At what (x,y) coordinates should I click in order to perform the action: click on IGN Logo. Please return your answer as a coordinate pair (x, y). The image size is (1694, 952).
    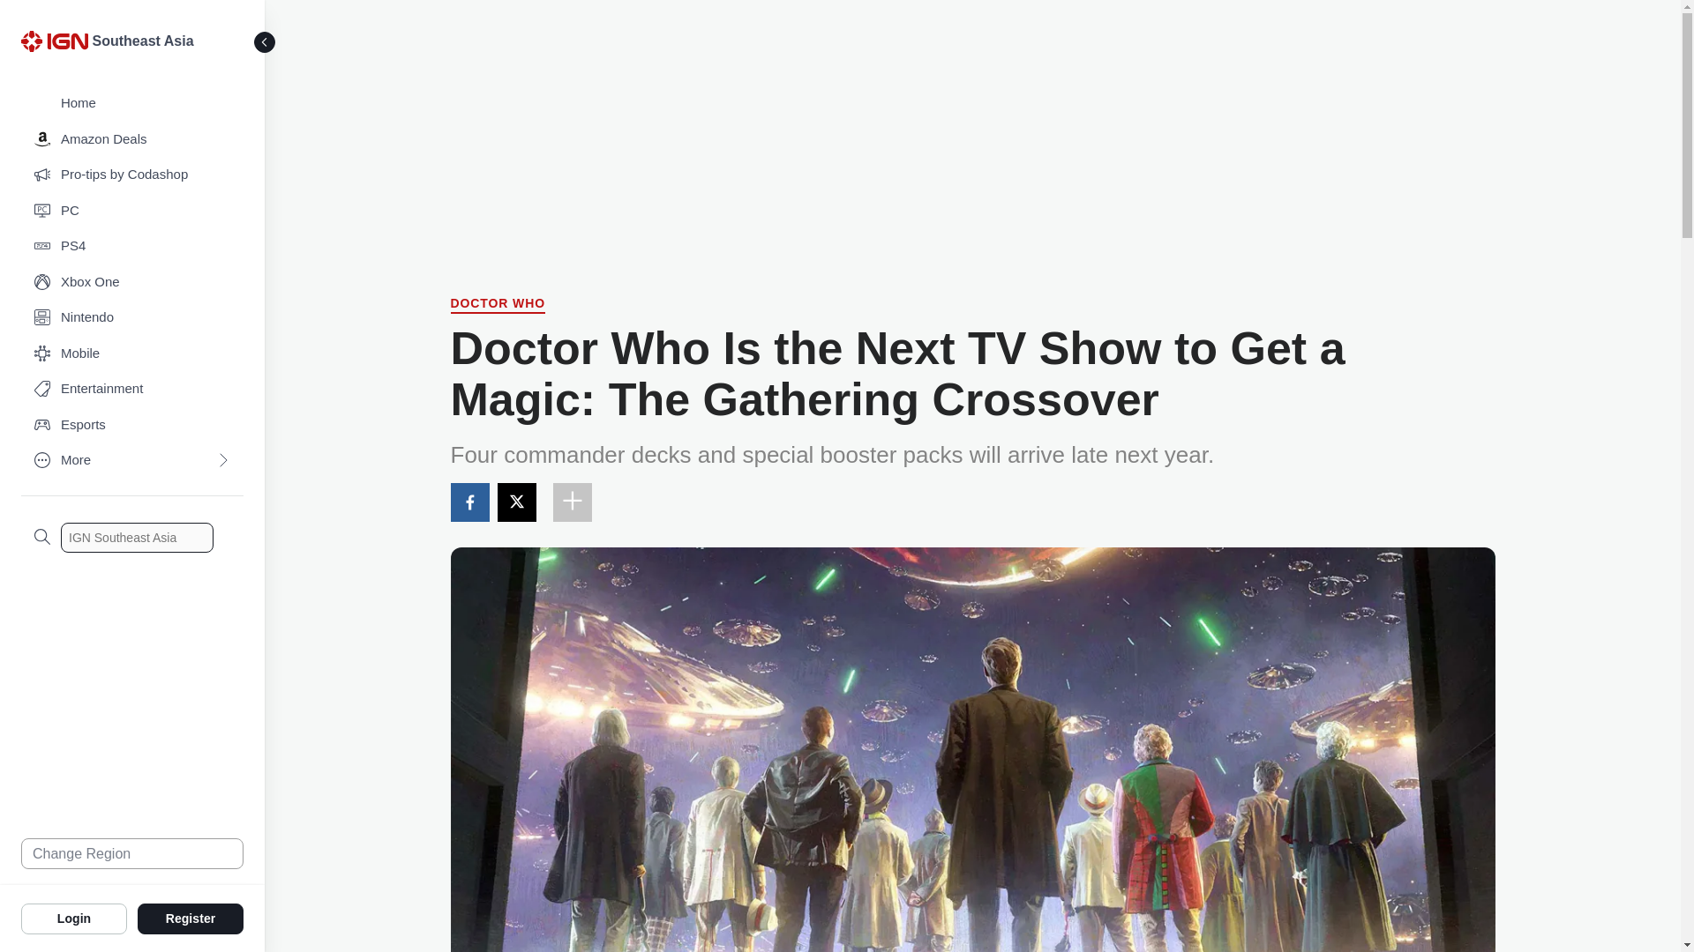
    Looking at the image, I should click on (56, 46).